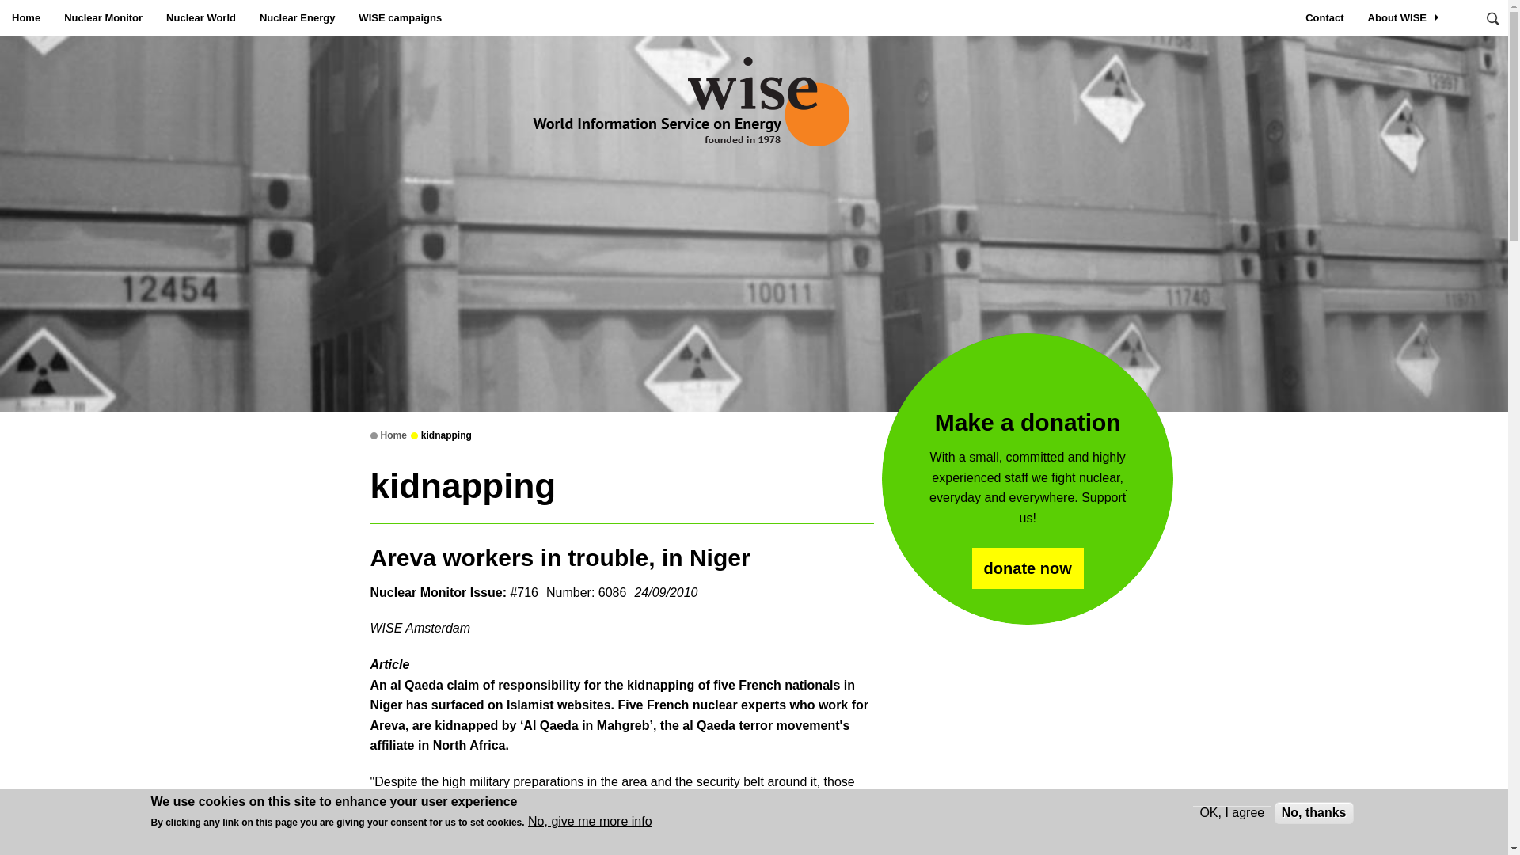  What do you see at coordinates (560, 557) in the screenshot?
I see `Areva workers in trouble, in Niger` at bounding box center [560, 557].